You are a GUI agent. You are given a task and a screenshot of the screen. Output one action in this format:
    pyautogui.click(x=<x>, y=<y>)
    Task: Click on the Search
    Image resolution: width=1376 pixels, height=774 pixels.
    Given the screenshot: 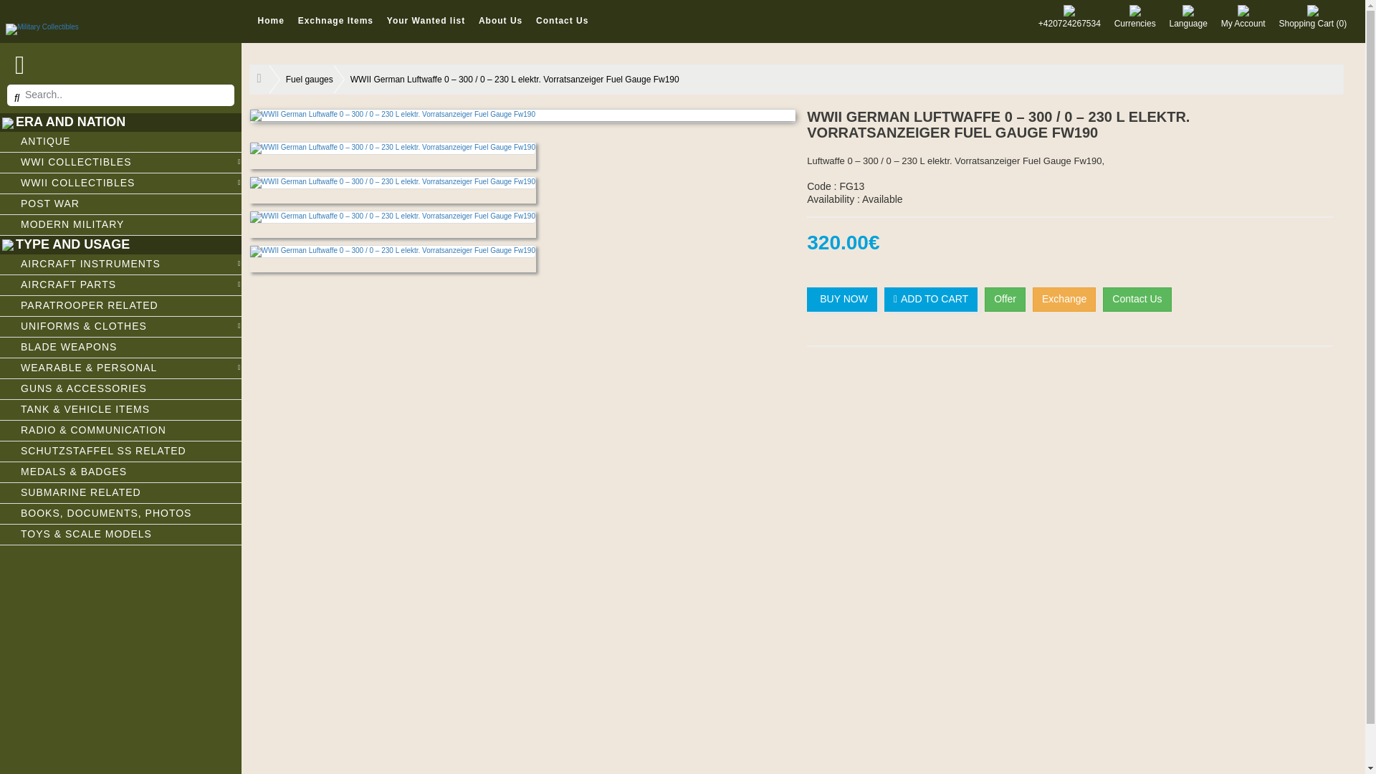 What is the action you would take?
    pyautogui.click(x=13, y=6)
    